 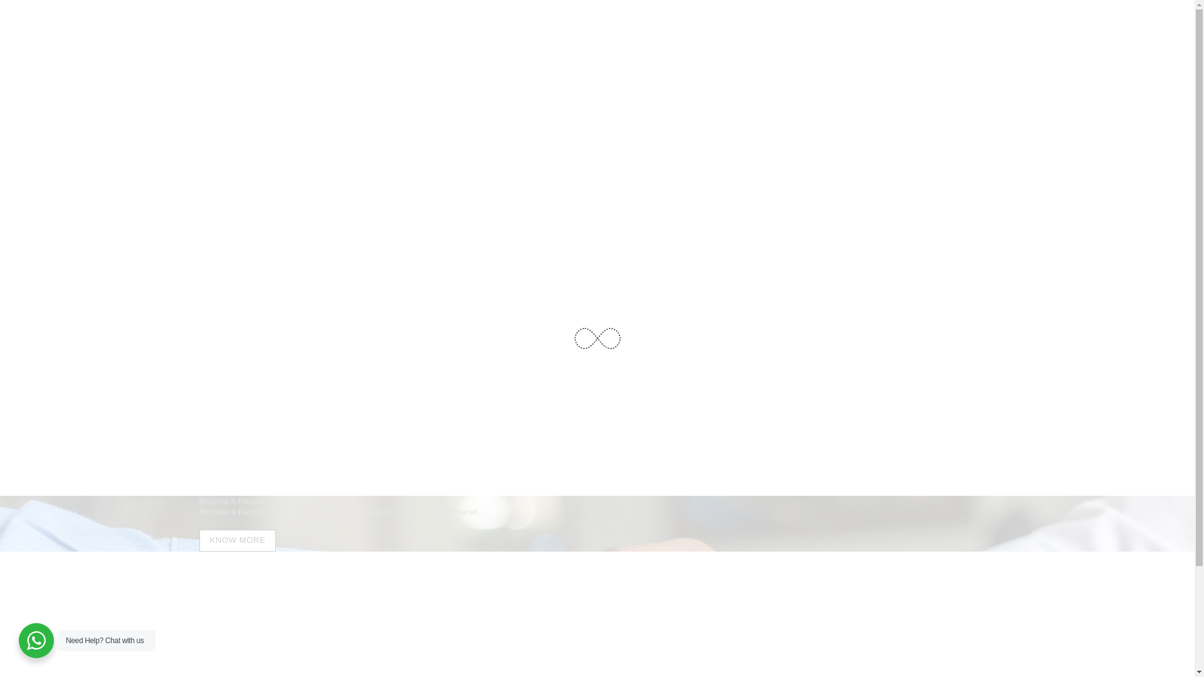 I want to click on Store, so click(x=412, y=636).